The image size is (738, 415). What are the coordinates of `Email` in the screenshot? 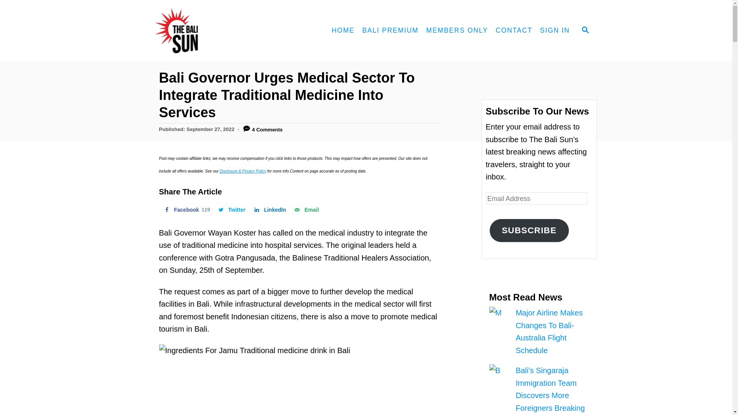 It's located at (305, 209).